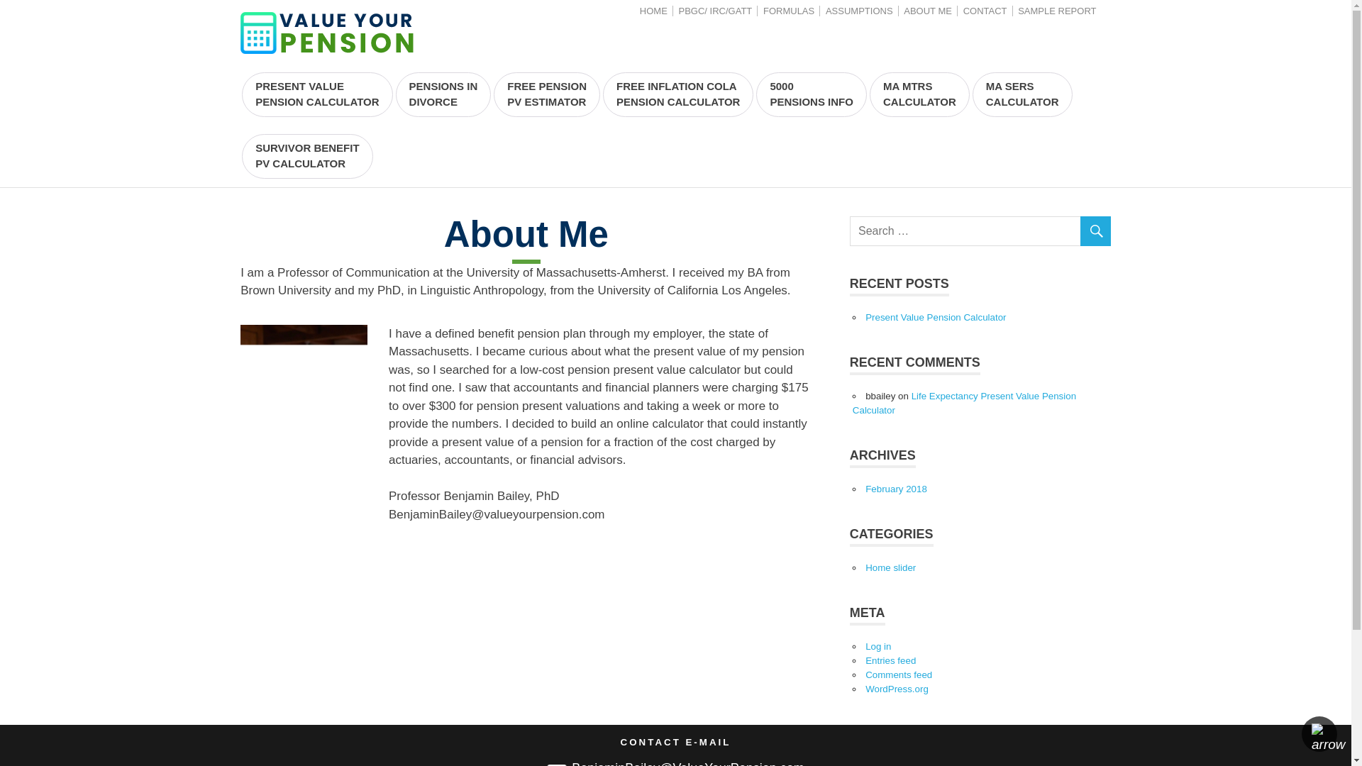 The image size is (1362, 766). What do you see at coordinates (898, 675) in the screenshot?
I see `Comments feed` at bounding box center [898, 675].